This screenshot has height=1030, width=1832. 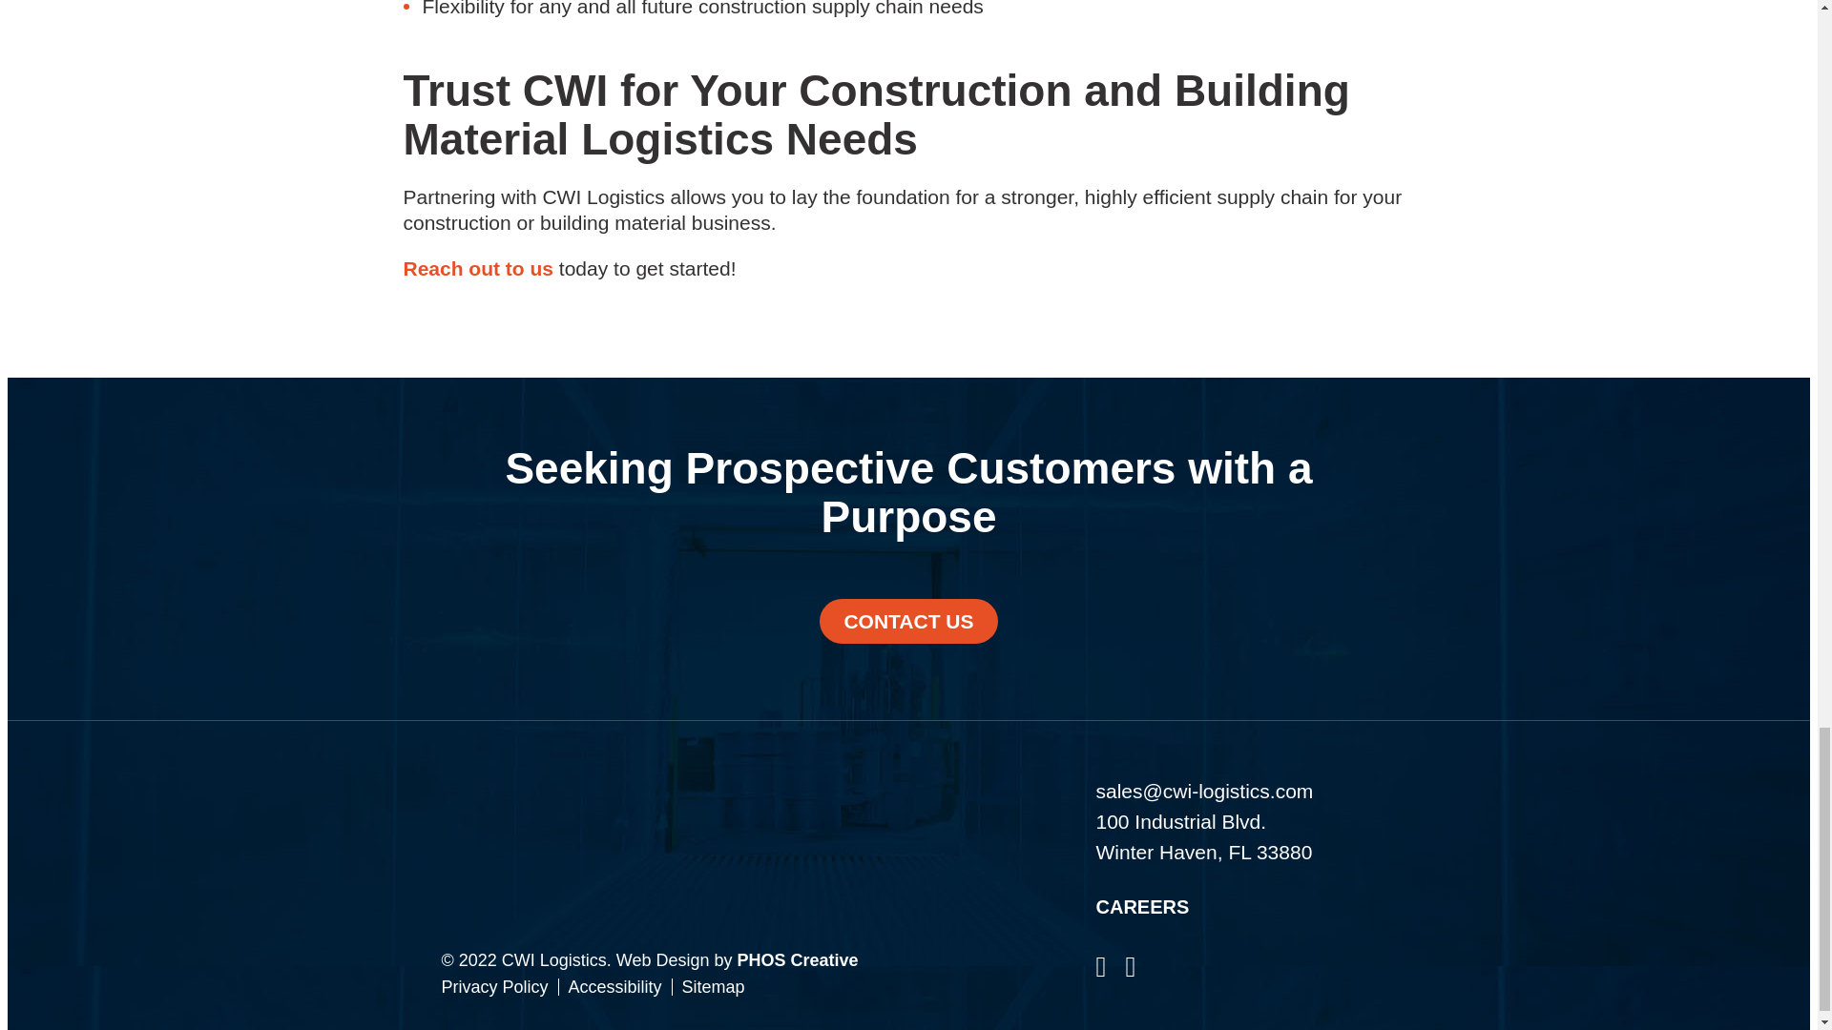 What do you see at coordinates (1235, 853) in the screenshot?
I see `Google Maps Link` at bounding box center [1235, 853].